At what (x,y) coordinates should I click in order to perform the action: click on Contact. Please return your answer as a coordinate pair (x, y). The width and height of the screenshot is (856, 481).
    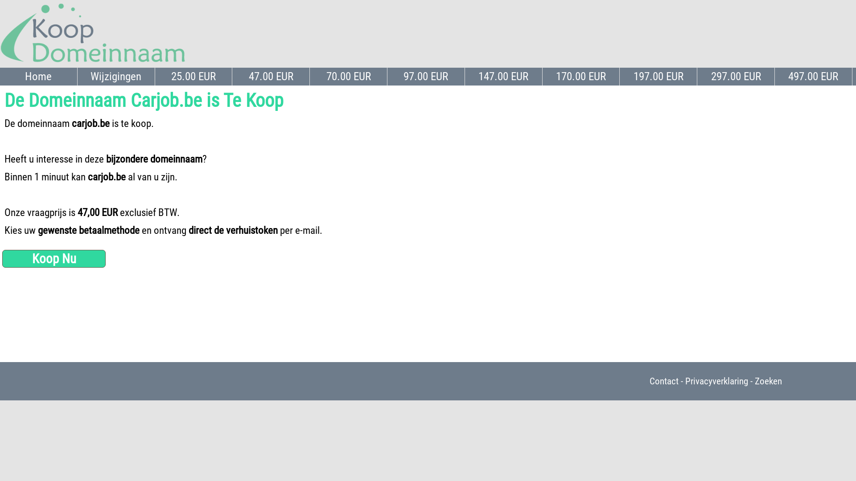
    Looking at the image, I should click on (664, 381).